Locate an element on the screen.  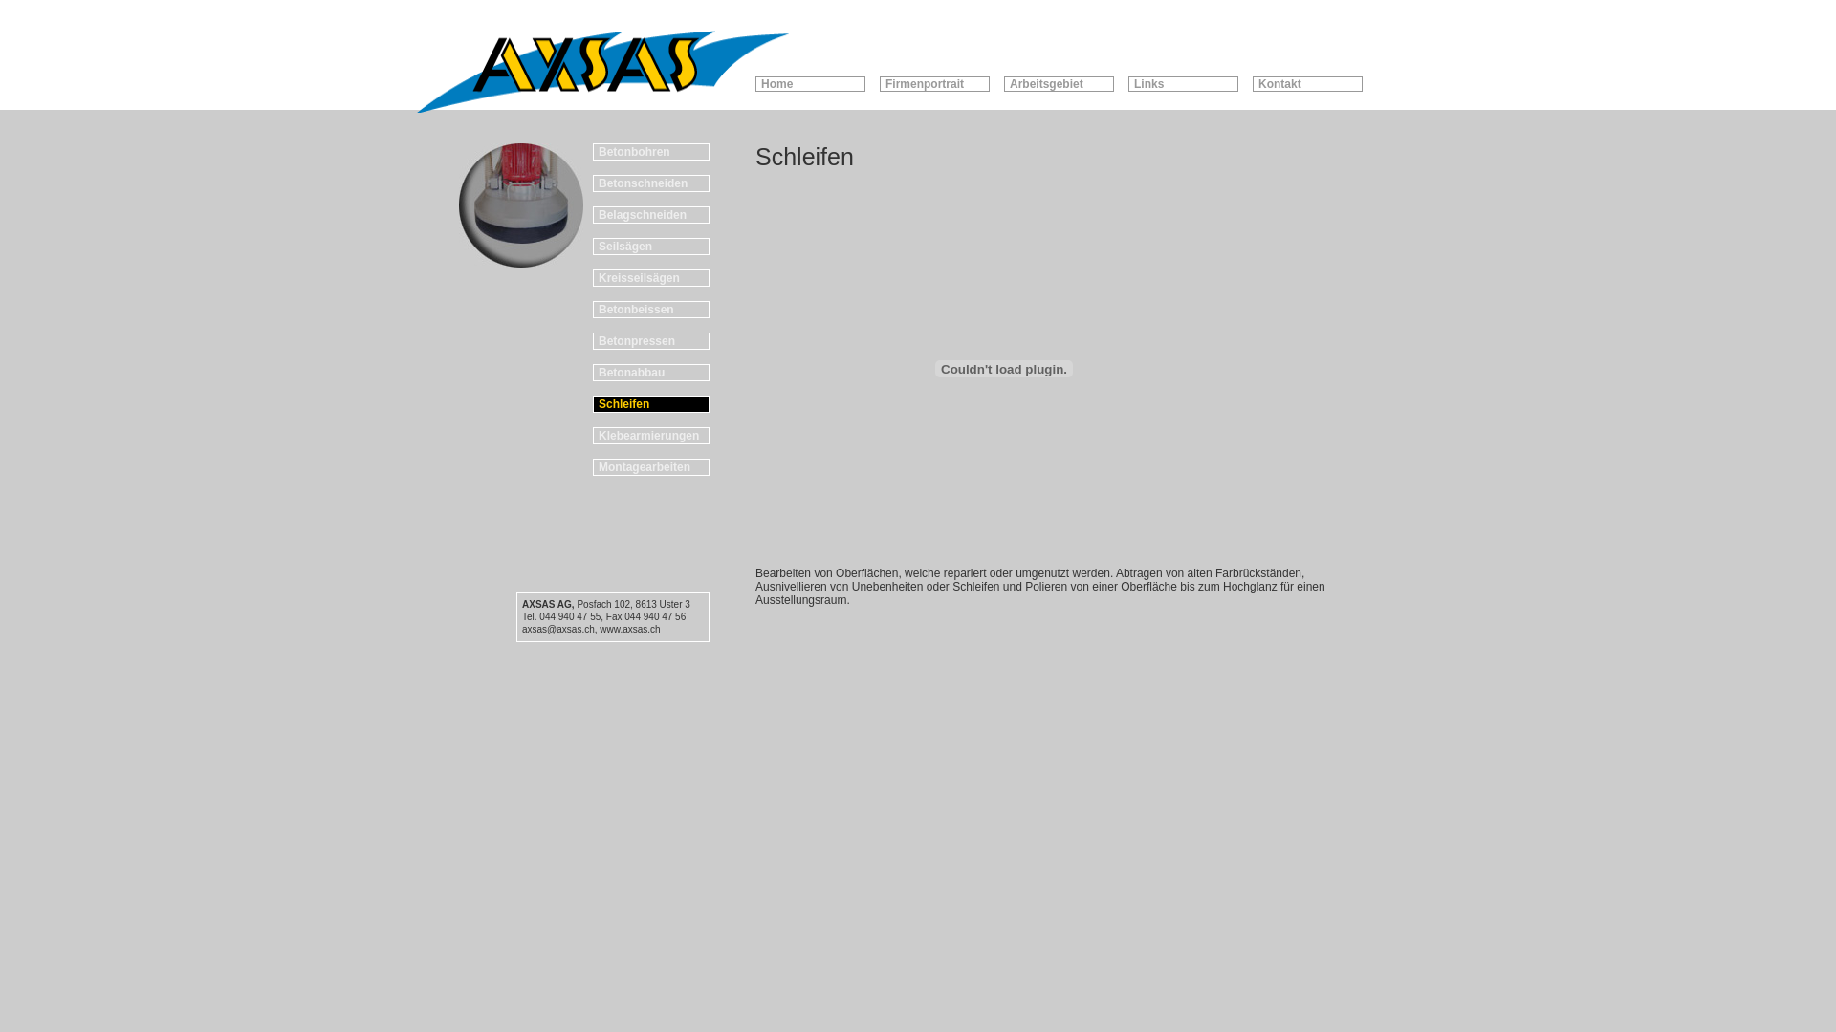
Home is located at coordinates (811, 84).